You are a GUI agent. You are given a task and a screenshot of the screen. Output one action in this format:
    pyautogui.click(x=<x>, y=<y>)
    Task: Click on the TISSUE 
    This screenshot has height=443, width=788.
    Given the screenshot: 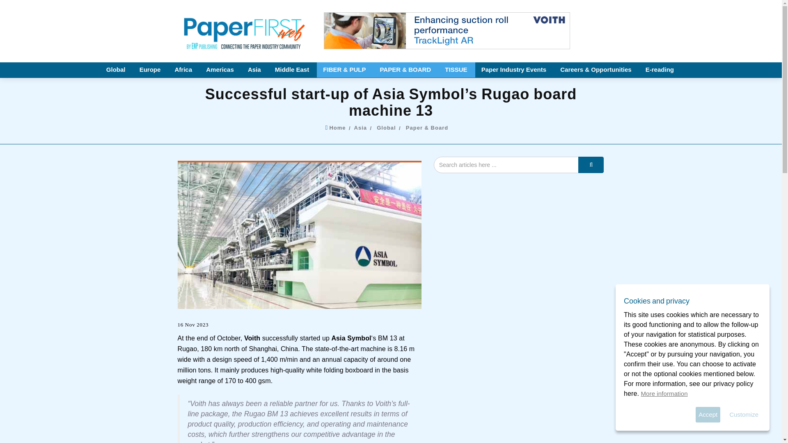 What is the action you would take?
    pyautogui.click(x=457, y=70)
    